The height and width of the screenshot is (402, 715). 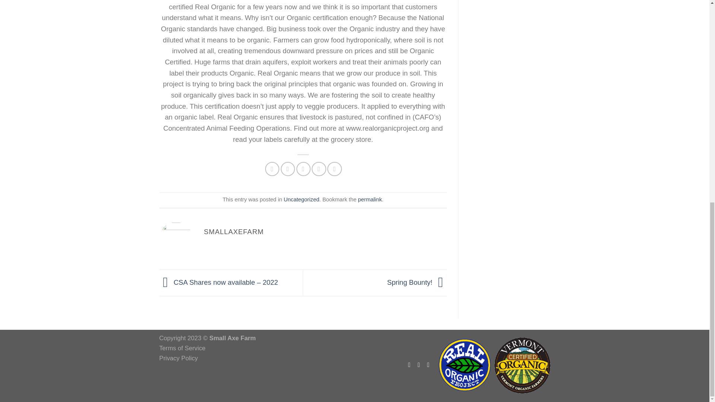 What do you see at coordinates (334, 169) in the screenshot?
I see `Share on LinkedIn` at bounding box center [334, 169].